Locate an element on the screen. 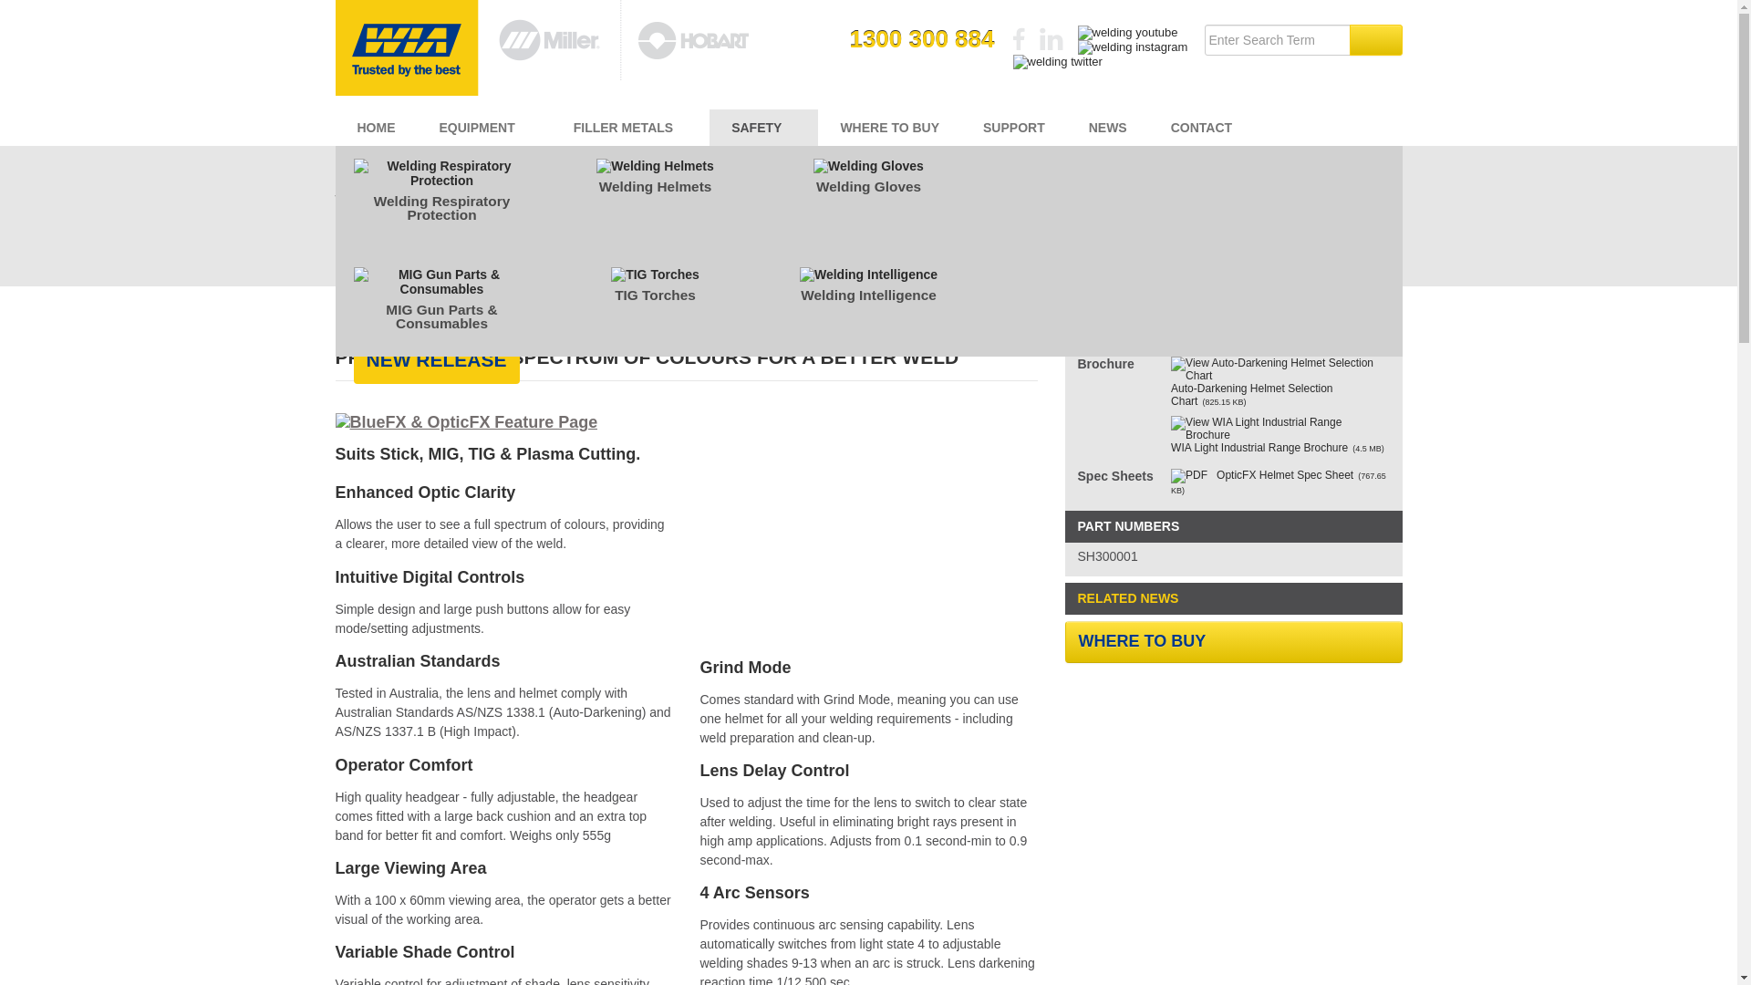 The width and height of the screenshot is (1751, 985). MIG Industrial is located at coordinates (656, 186).